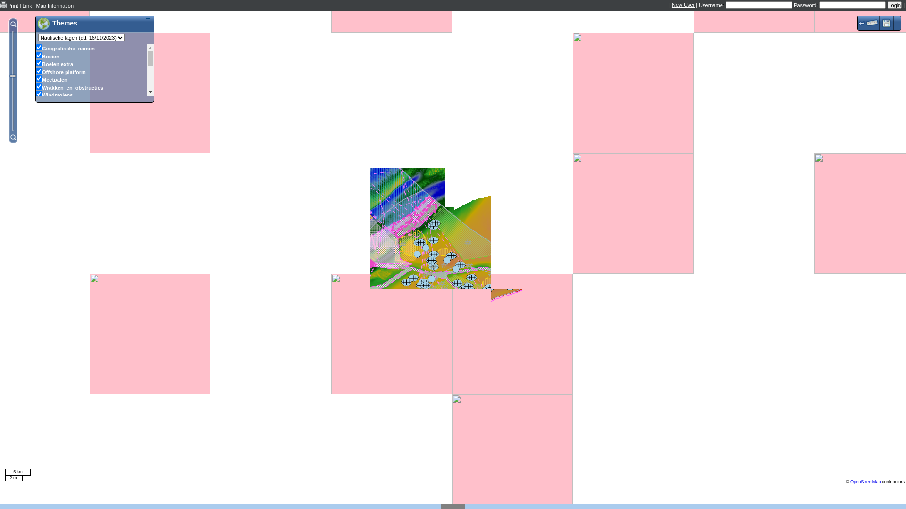  I want to click on New User, so click(683, 5).